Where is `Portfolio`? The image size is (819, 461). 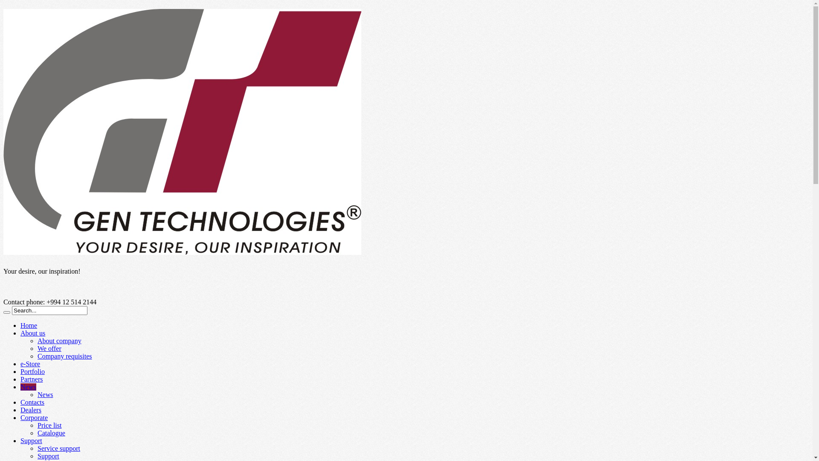 Portfolio is located at coordinates (32, 371).